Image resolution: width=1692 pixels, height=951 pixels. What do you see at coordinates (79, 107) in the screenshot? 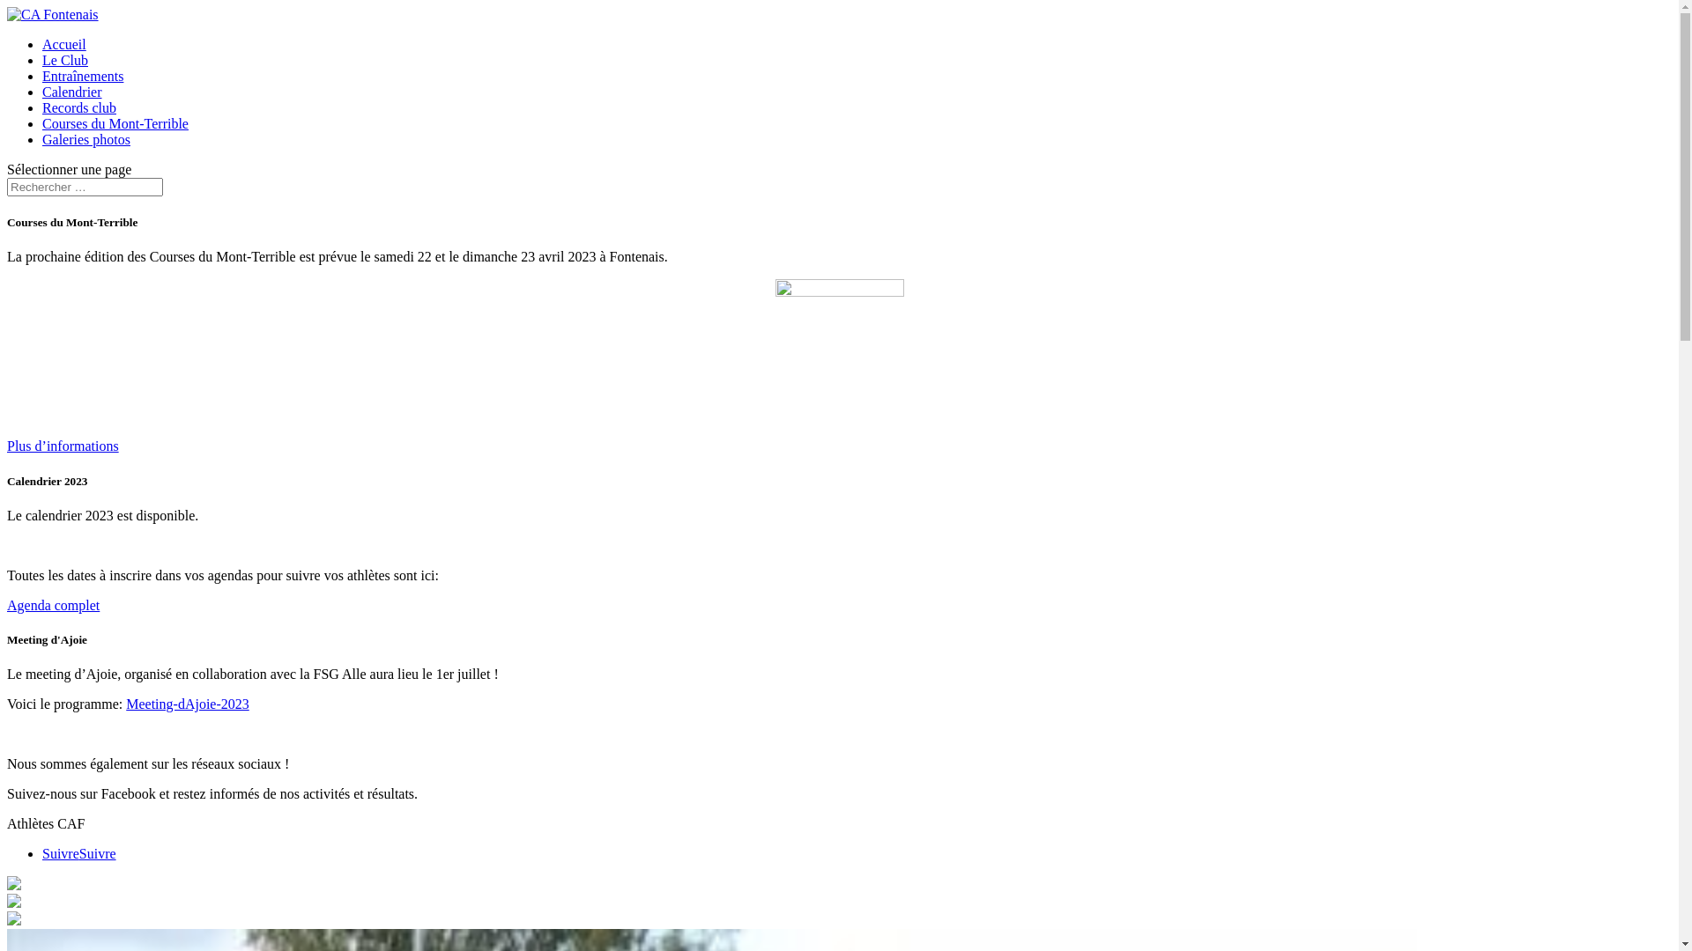
I see `Records club` at bounding box center [79, 107].